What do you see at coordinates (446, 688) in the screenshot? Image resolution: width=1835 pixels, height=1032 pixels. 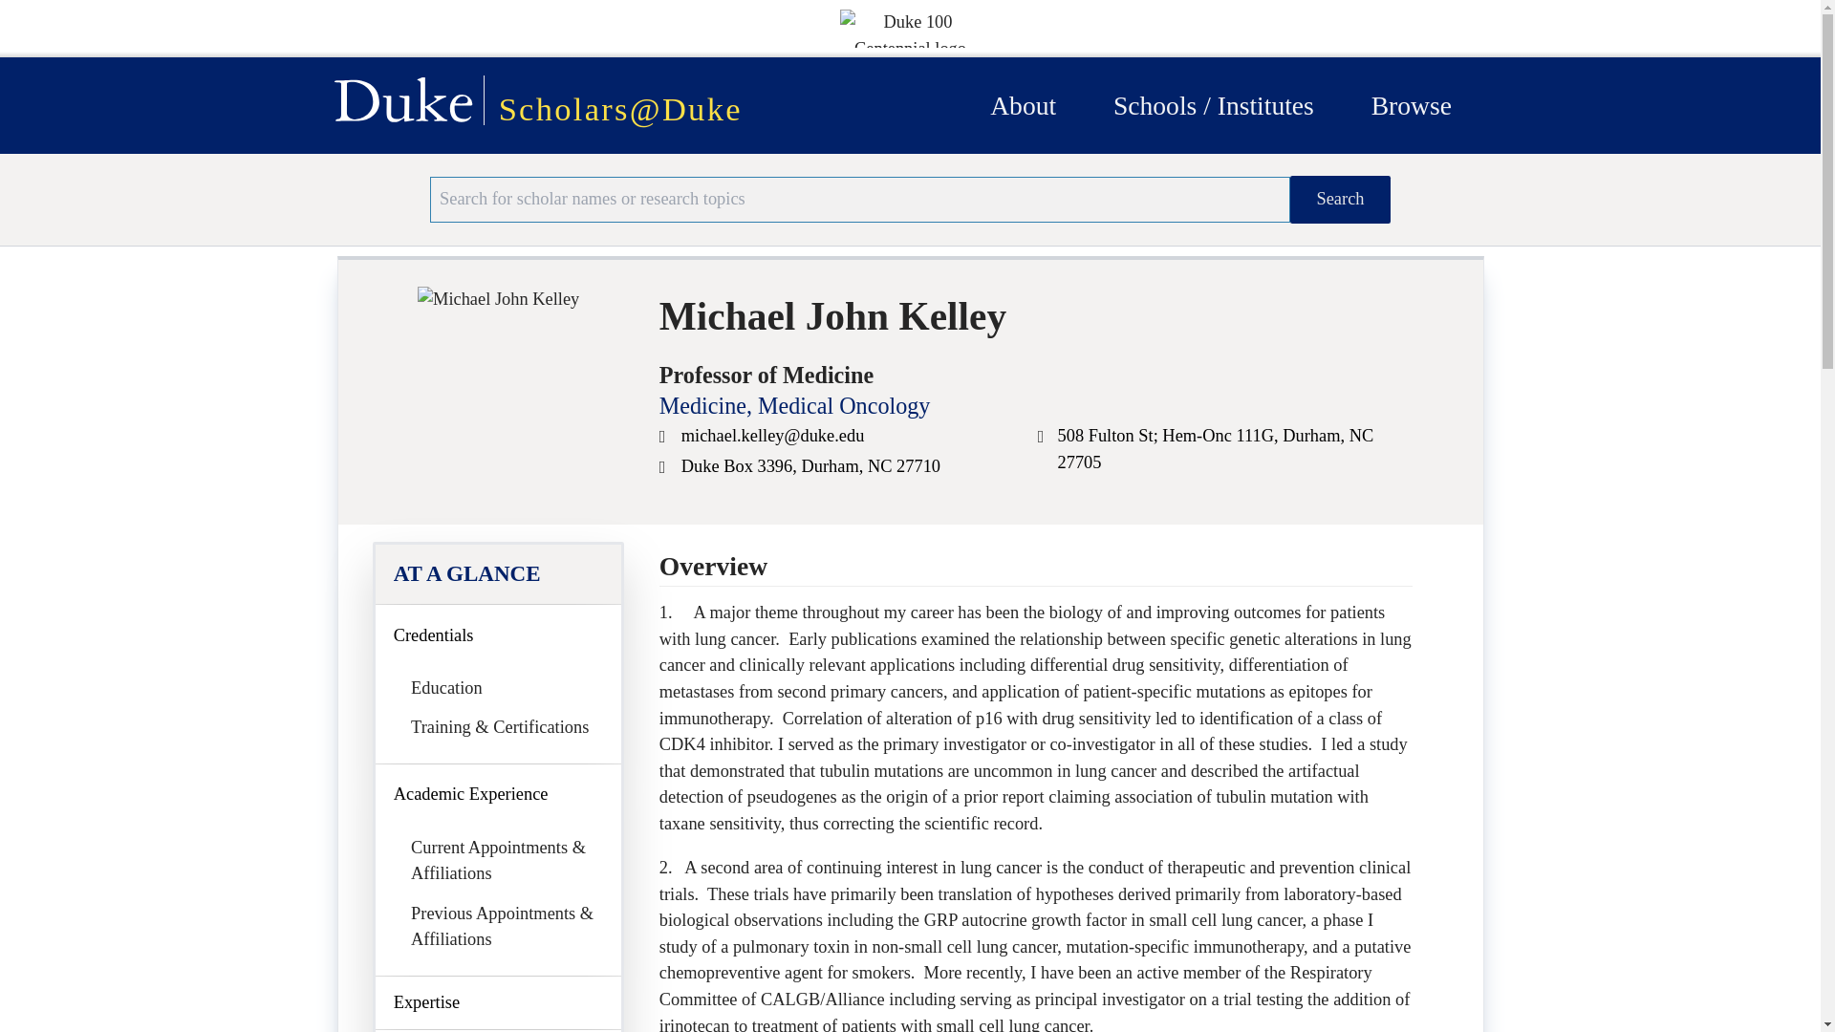 I see `Education` at bounding box center [446, 688].